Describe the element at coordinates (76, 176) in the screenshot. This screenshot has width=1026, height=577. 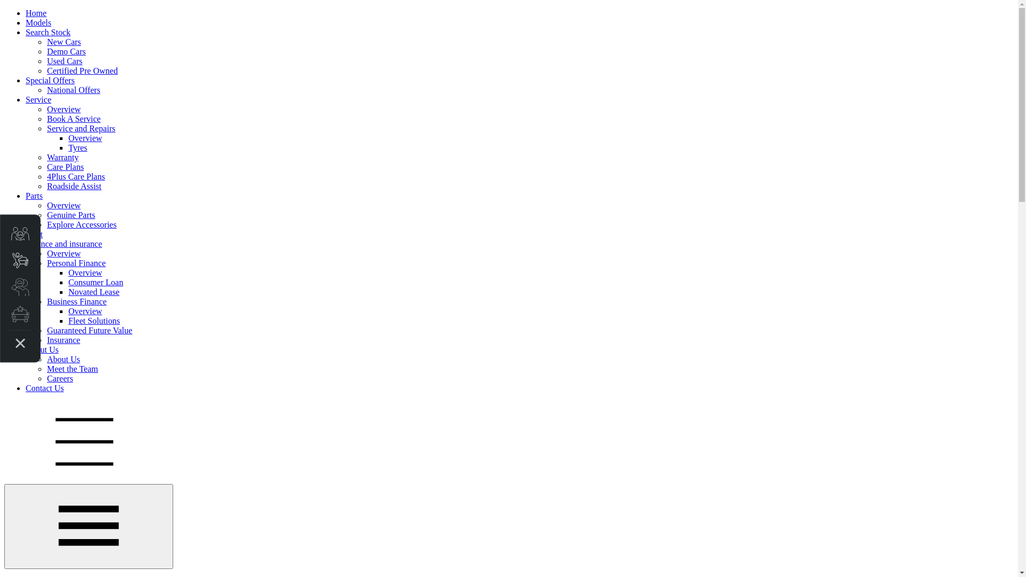
I see `4Plus Care Plans` at that location.